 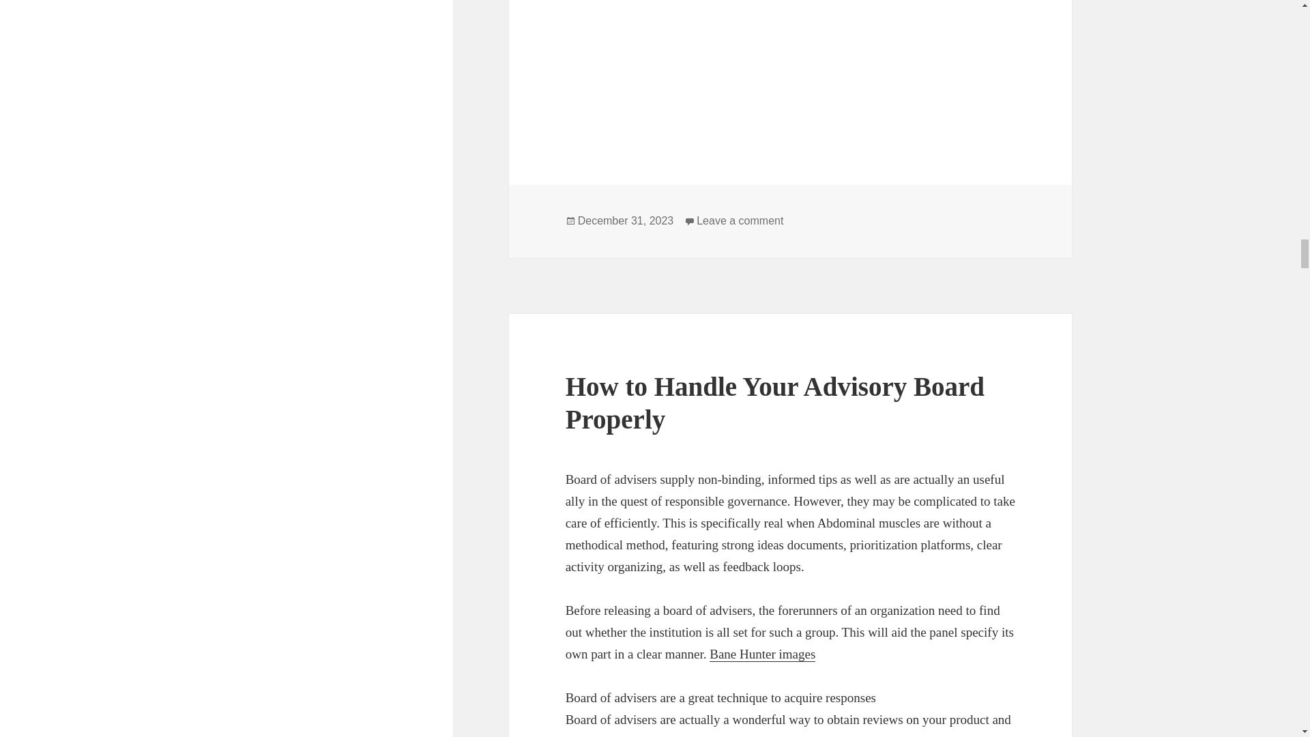 I want to click on December 31, 2023, so click(x=626, y=221).